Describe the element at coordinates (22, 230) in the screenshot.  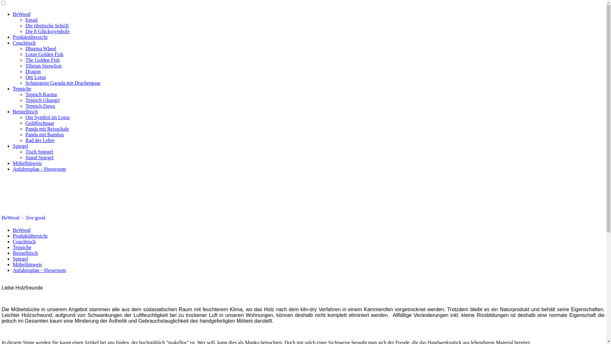
I see `BeWood` at that location.